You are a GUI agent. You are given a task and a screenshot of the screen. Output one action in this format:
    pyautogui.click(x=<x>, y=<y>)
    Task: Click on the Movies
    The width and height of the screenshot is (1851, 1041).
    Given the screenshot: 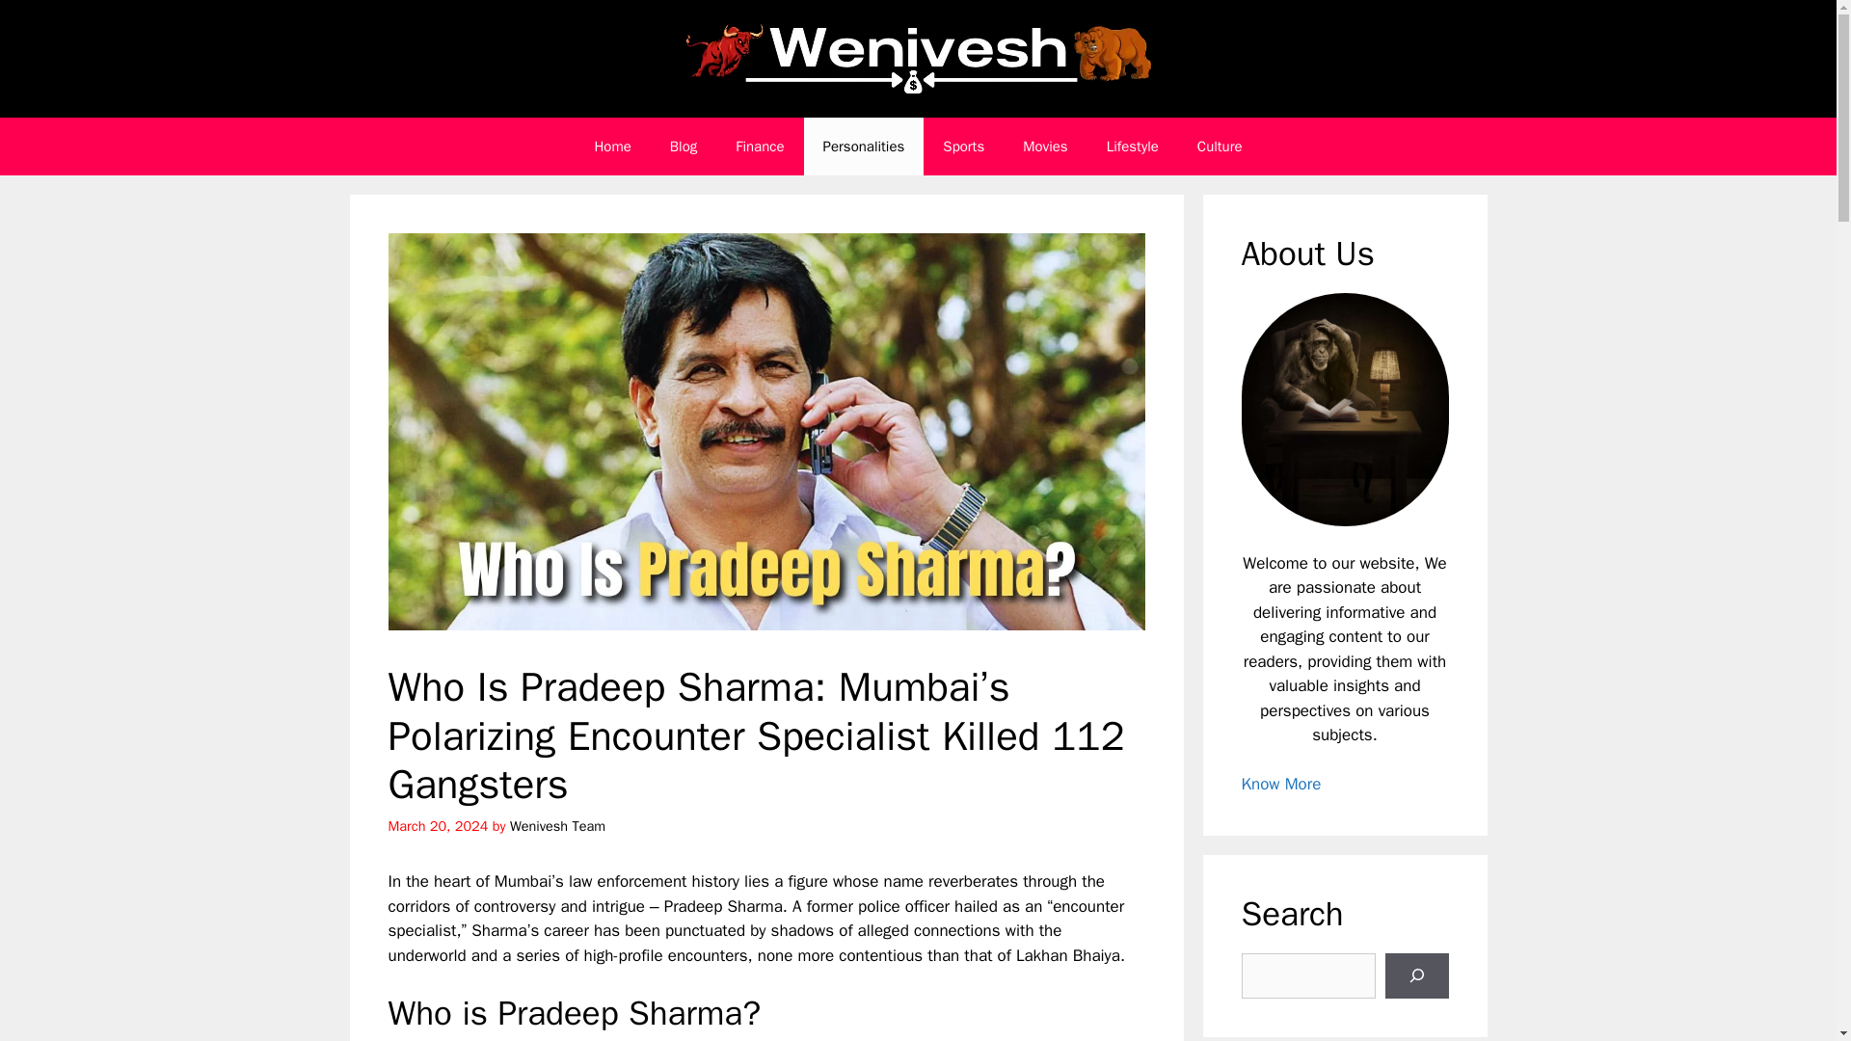 What is the action you would take?
    pyautogui.click(x=1045, y=147)
    